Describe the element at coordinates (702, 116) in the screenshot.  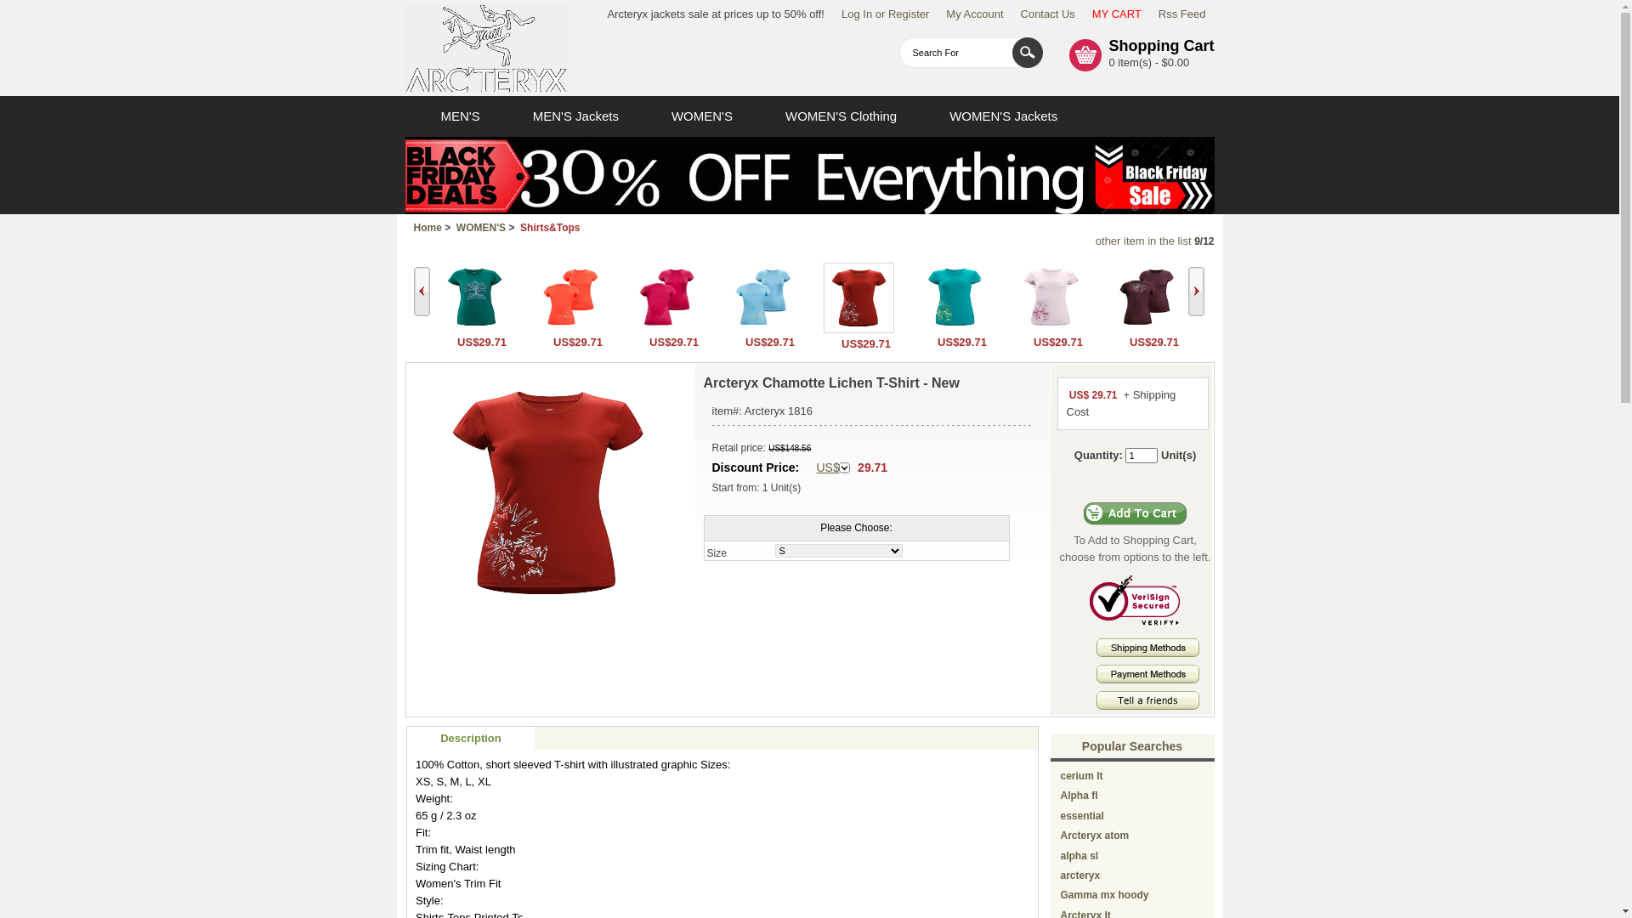
I see `WOMEN'S` at that location.